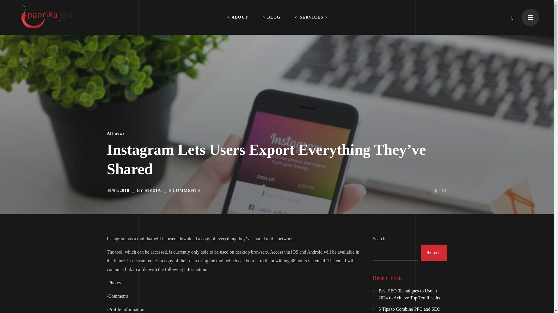  What do you see at coordinates (440, 190) in the screenshot?
I see `Like` at bounding box center [440, 190].